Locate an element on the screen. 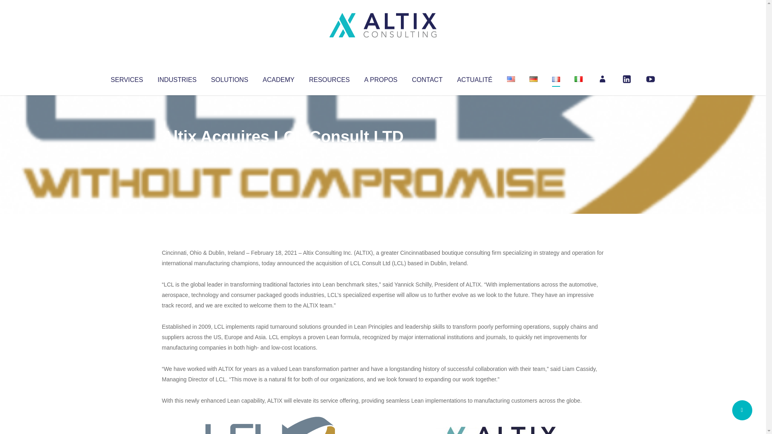  RESOURCES is located at coordinates (329, 78).